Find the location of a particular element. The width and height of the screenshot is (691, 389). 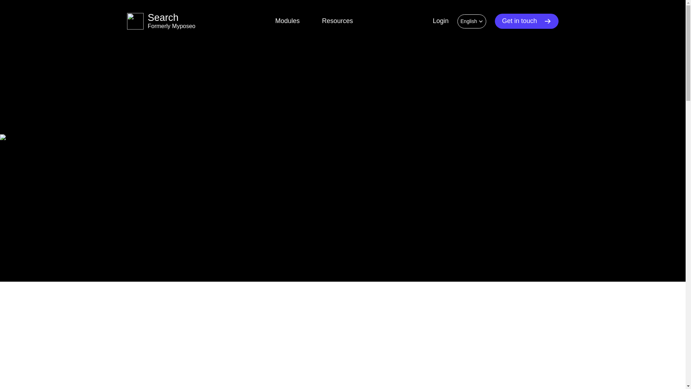

Get in touch is located at coordinates (338, 21).